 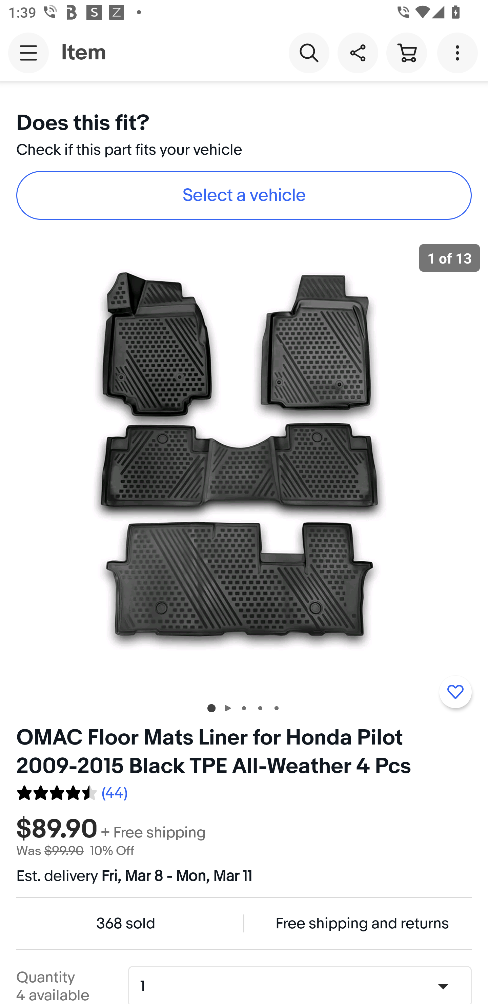 What do you see at coordinates (244, 464) in the screenshot?
I see `Item image 1 of 13` at bounding box center [244, 464].